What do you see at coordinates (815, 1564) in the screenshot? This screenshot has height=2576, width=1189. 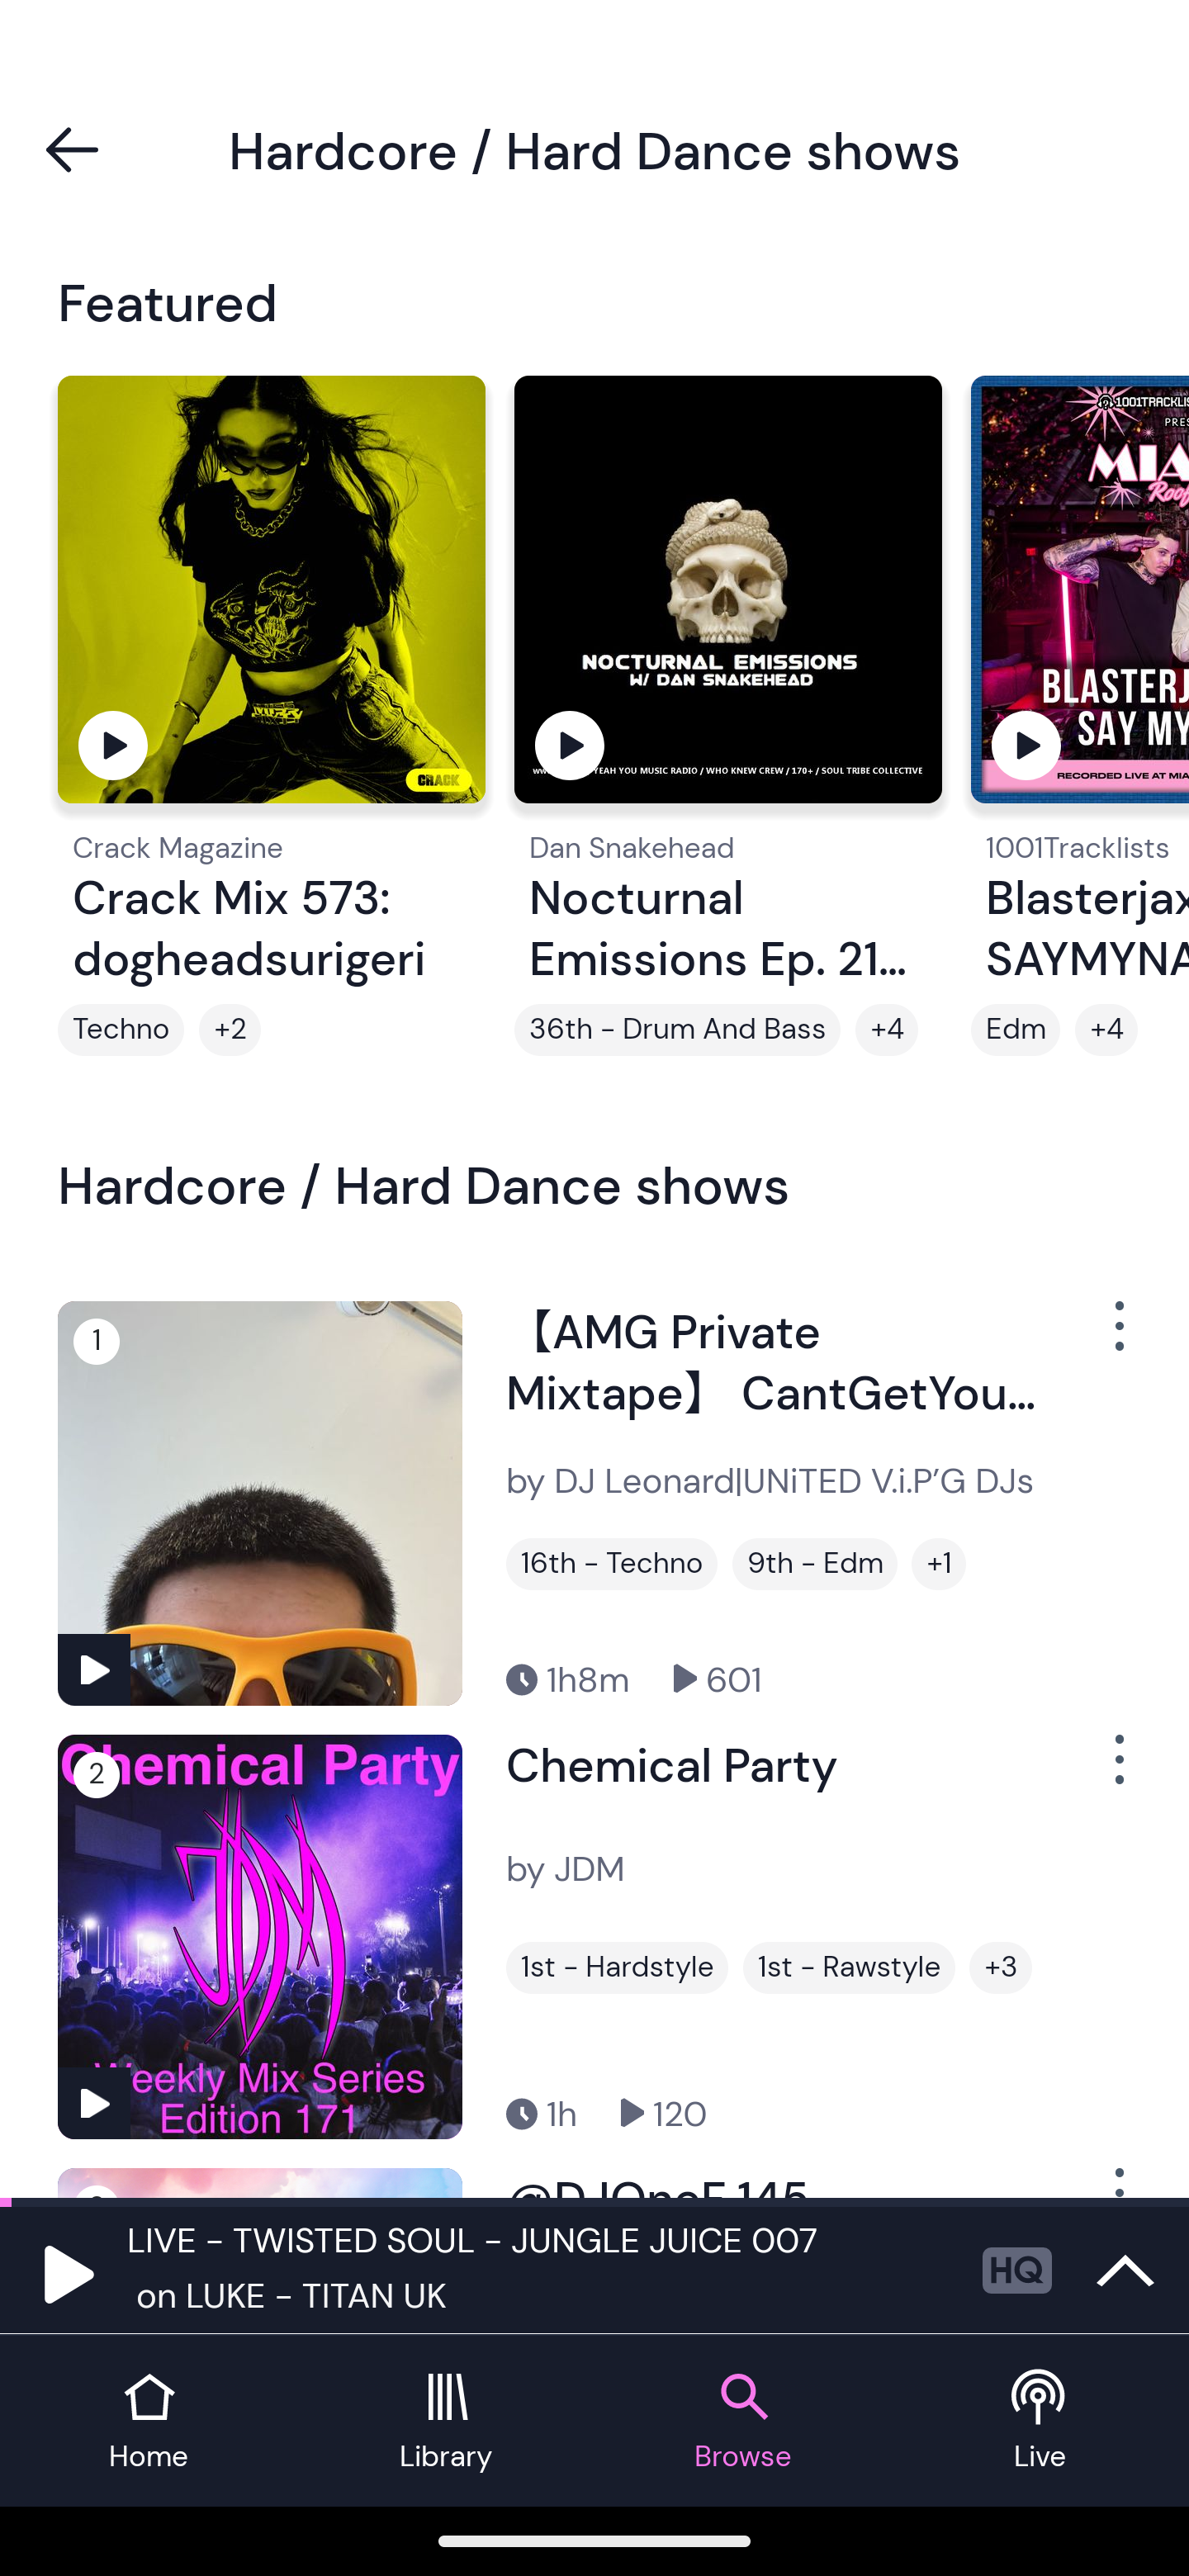 I see `9th - Edm` at bounding box center [815, 1564].